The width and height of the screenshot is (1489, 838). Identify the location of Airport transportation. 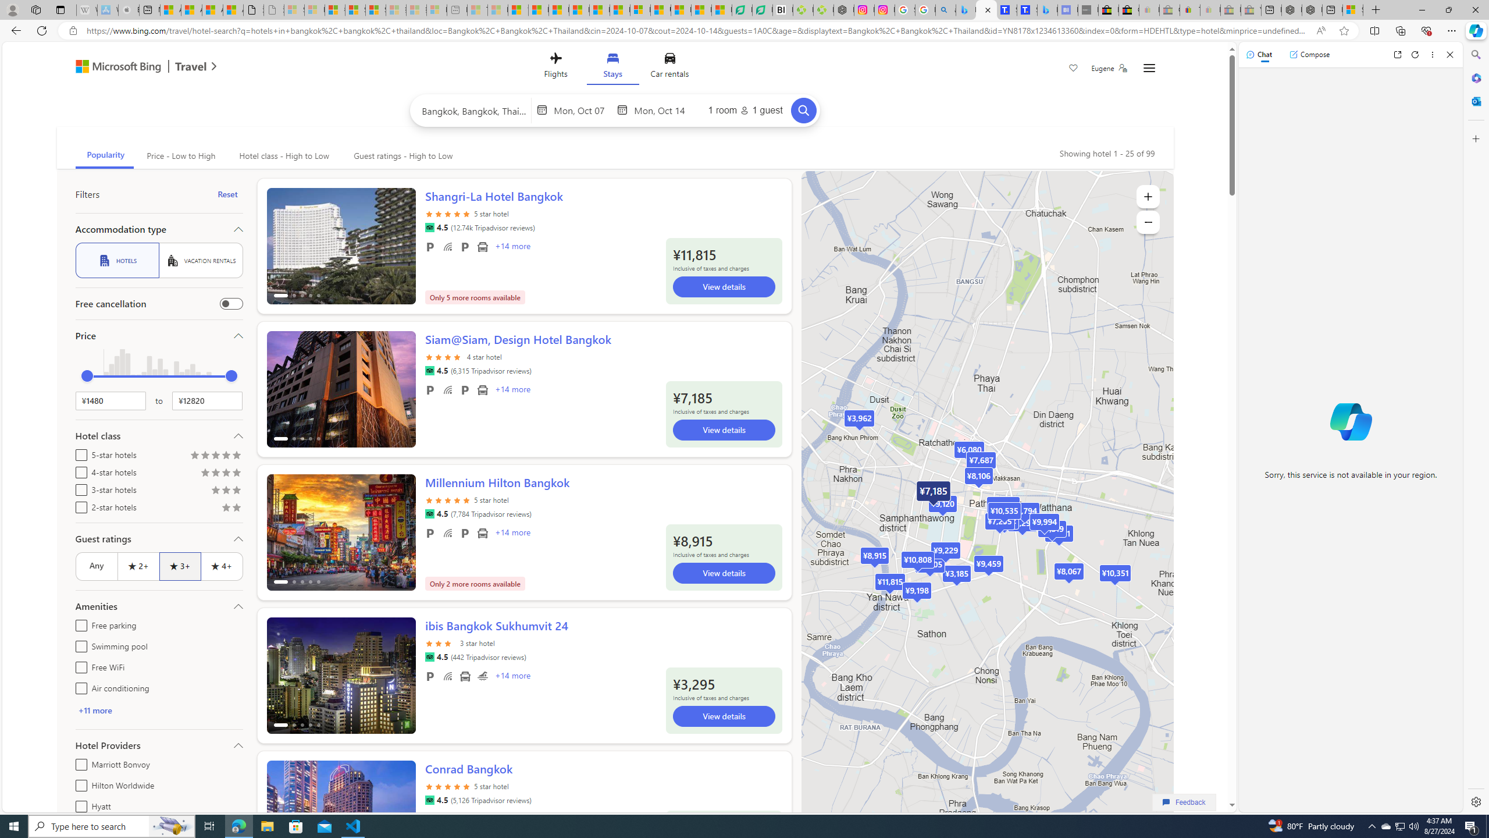
(465, 676).